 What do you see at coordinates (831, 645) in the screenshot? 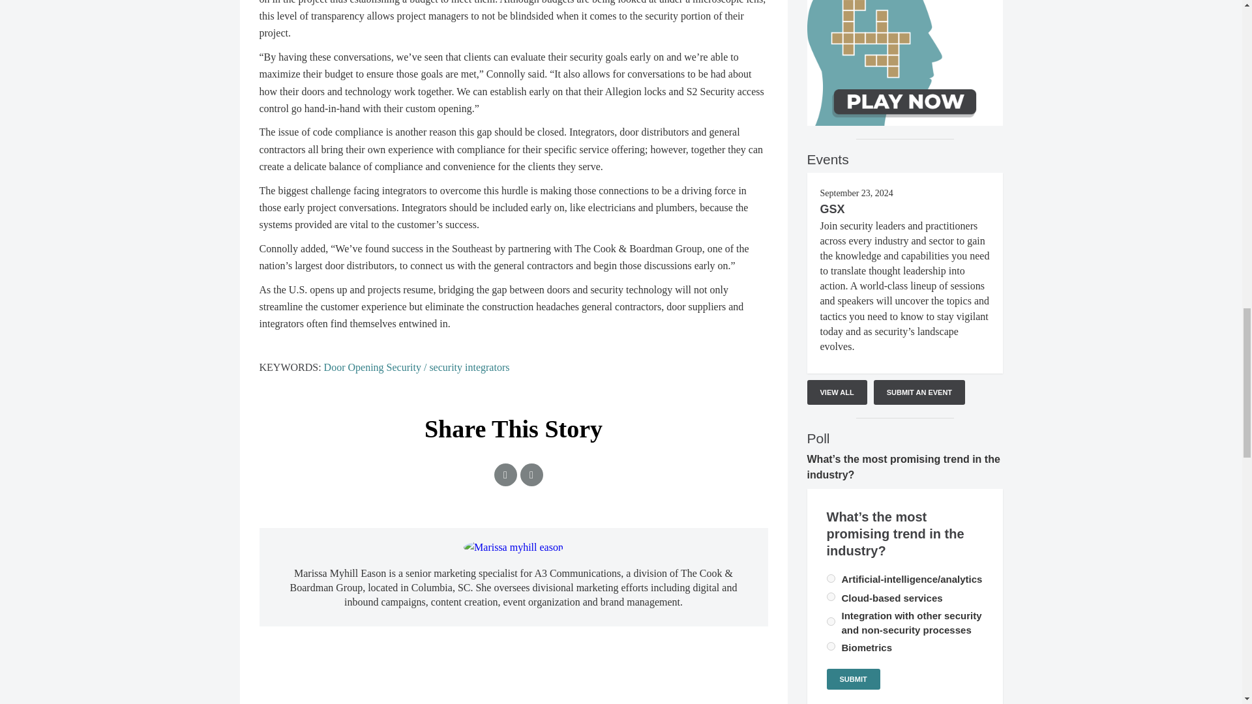
I see `492` at bounding box center [831, 645].